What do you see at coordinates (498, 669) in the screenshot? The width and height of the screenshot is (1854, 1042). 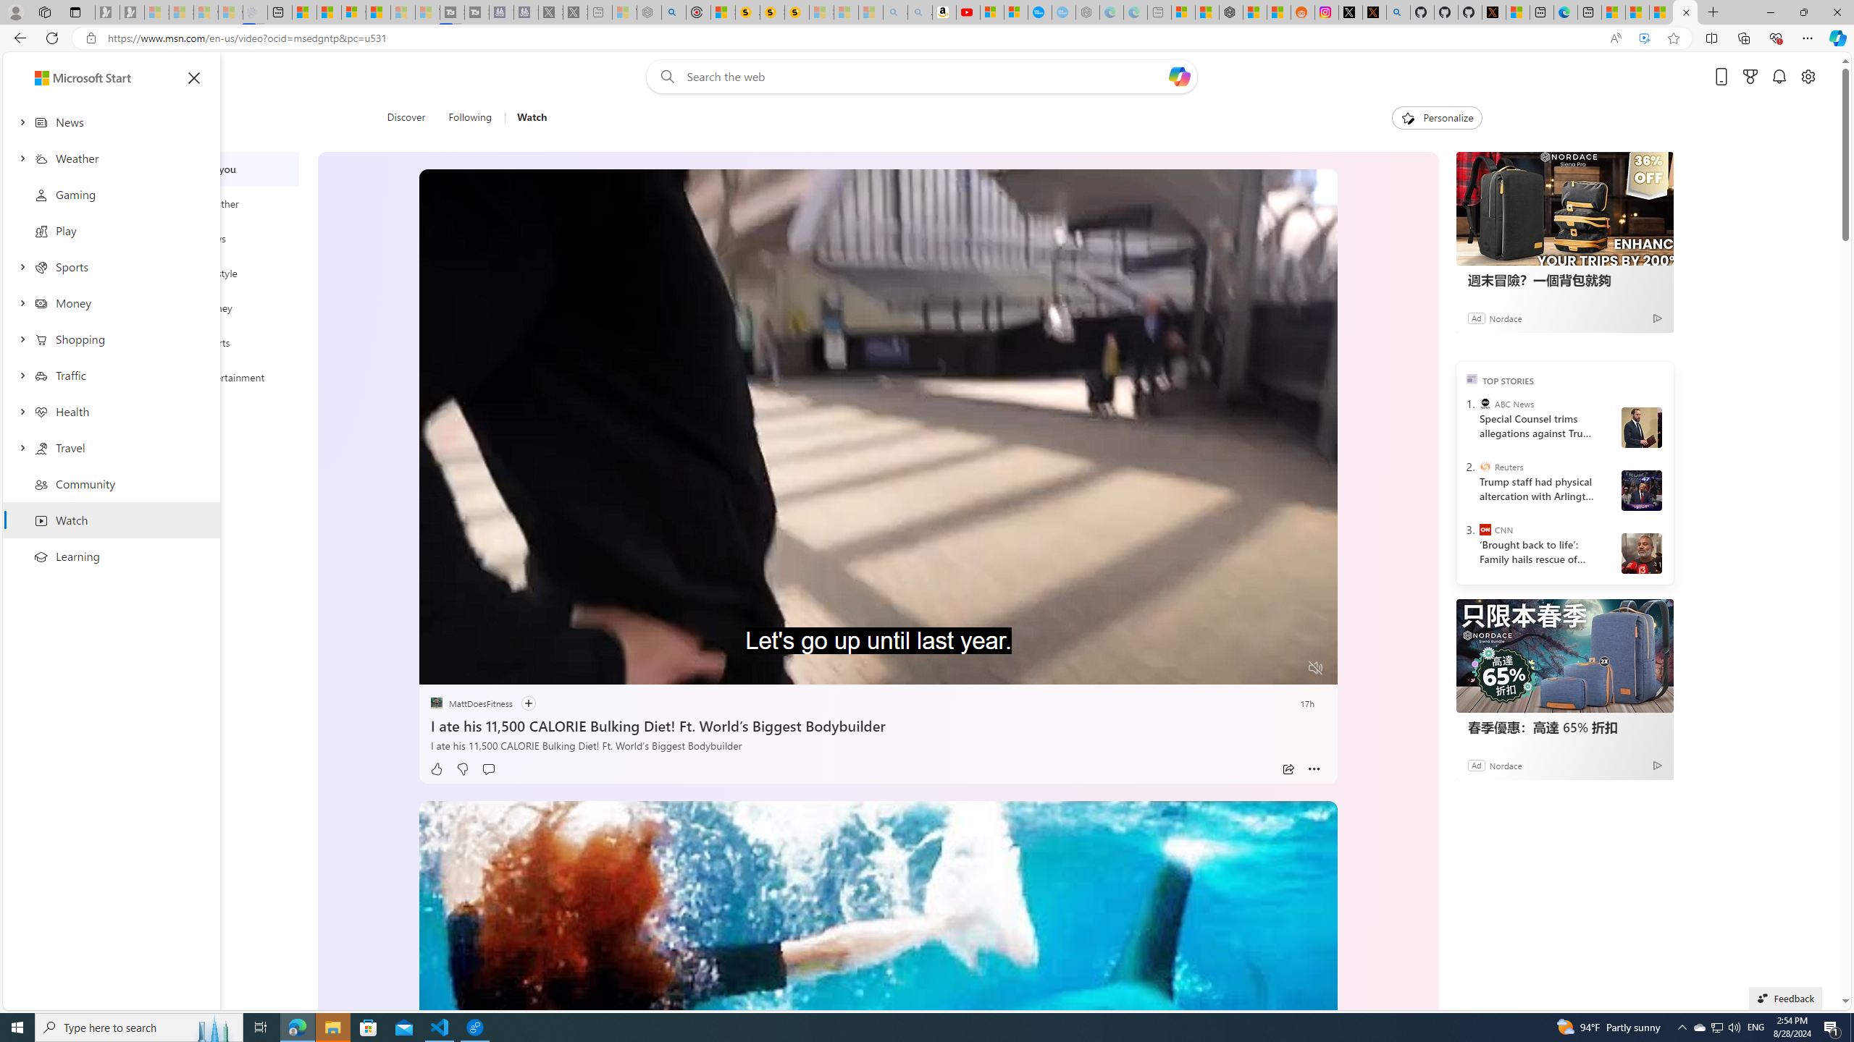 I see `Seek Forward` at bounding box center [498, 669].